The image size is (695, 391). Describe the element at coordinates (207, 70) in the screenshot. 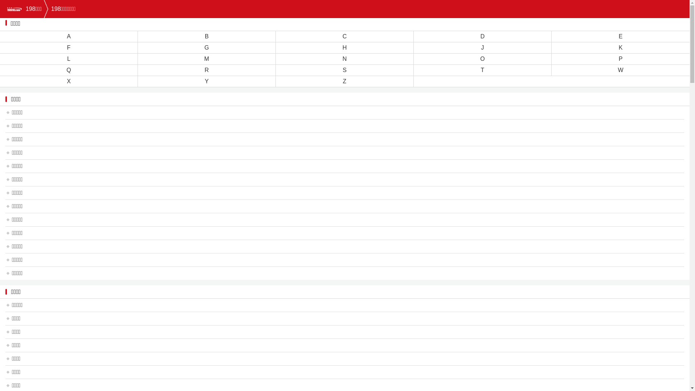

I see `R` at that location.